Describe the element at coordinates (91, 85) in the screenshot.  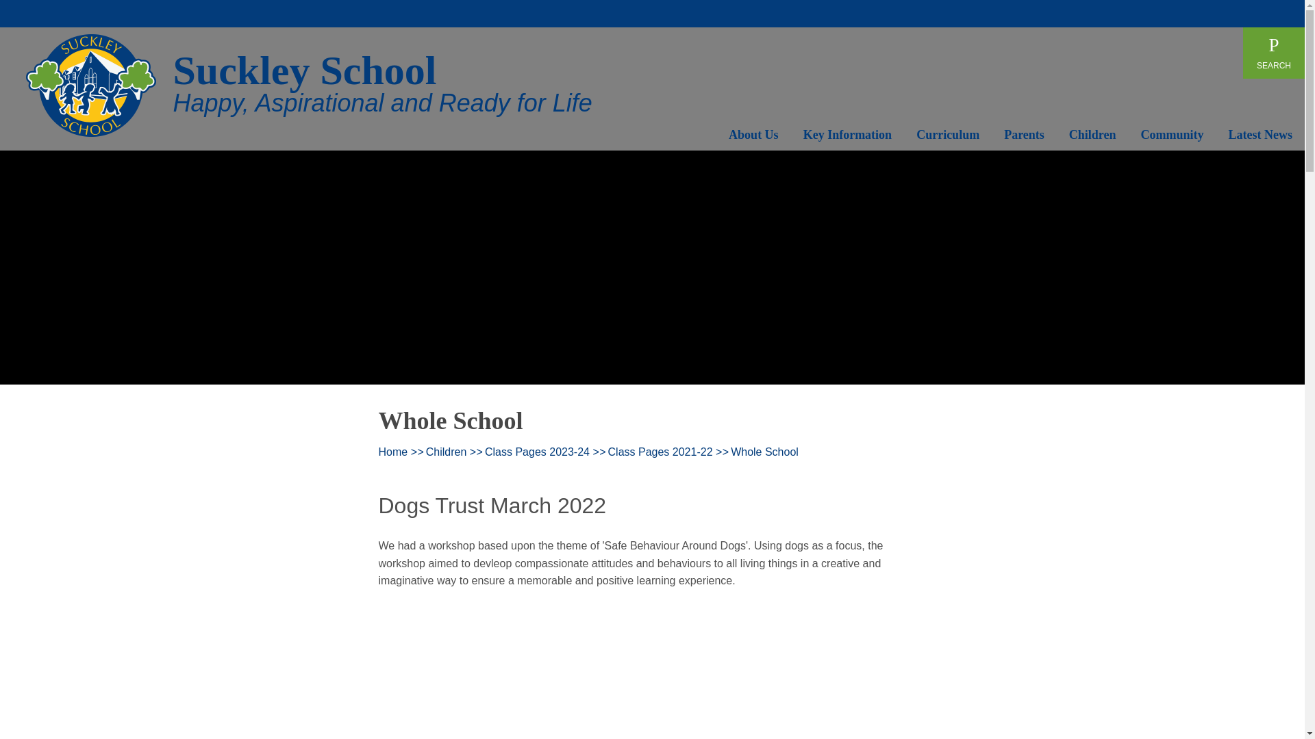
I see `Home Page` at that location.